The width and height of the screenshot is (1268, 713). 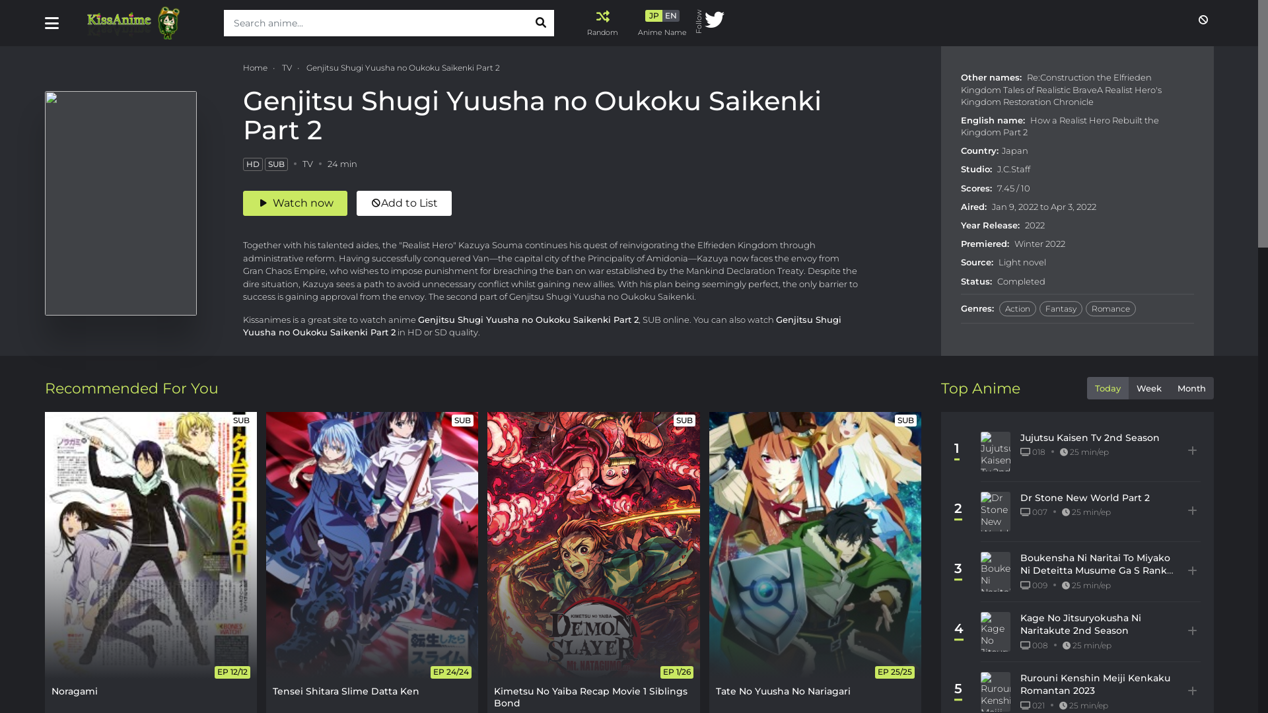 What do you see at coordinates (1085, 498) in the screenshot?
I see `Dr Stone New World Part 2` at bounding box center [1085, 498].